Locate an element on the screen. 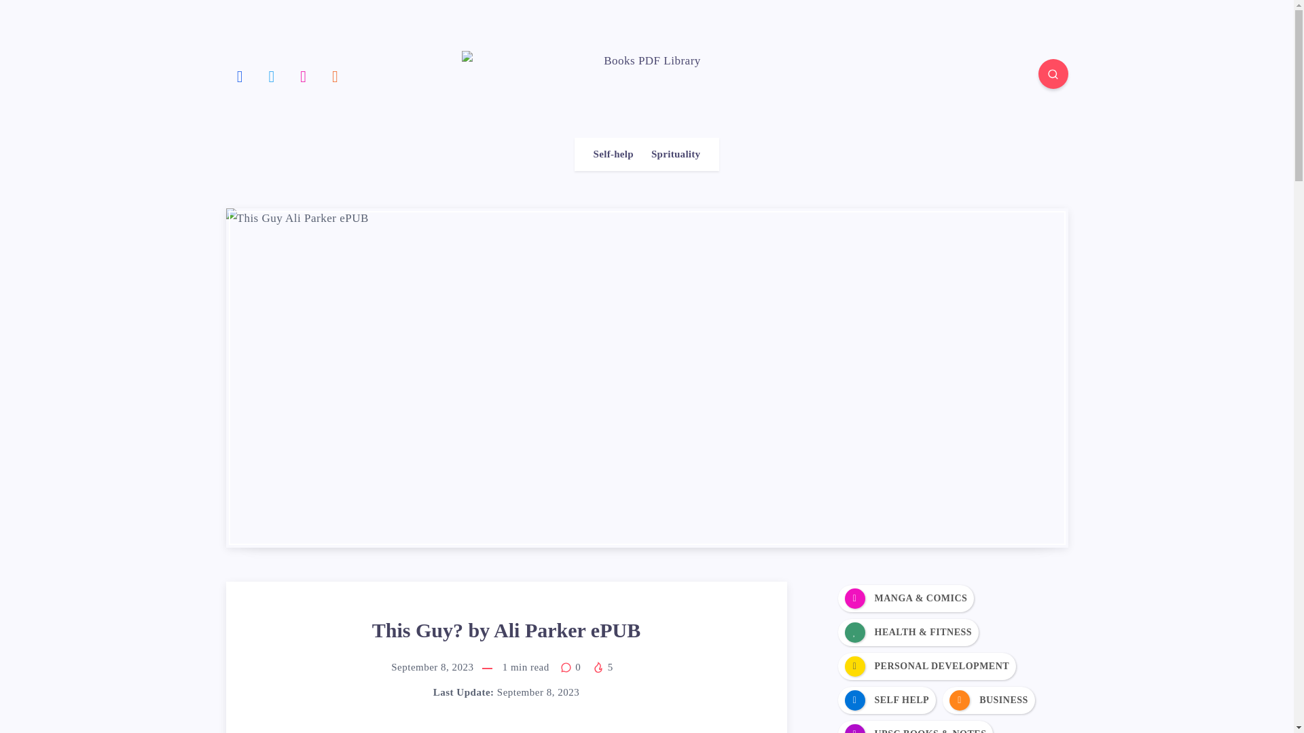  0 is located at coordinates (570, 667).